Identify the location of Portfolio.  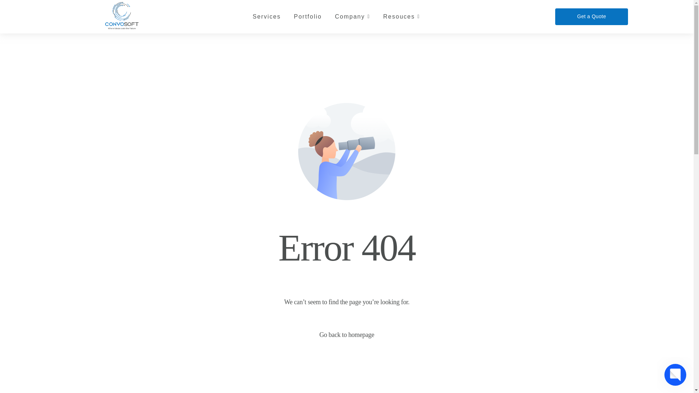
(307, 17).